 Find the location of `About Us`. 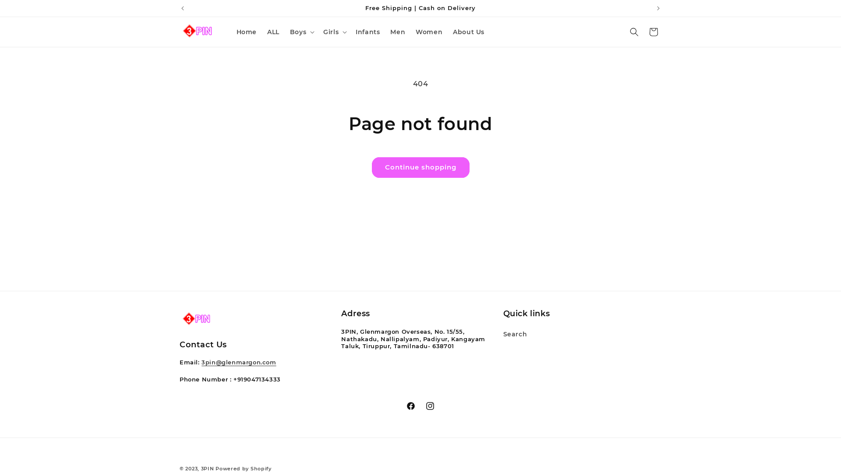

About Us is located at coordinates (469, 32).